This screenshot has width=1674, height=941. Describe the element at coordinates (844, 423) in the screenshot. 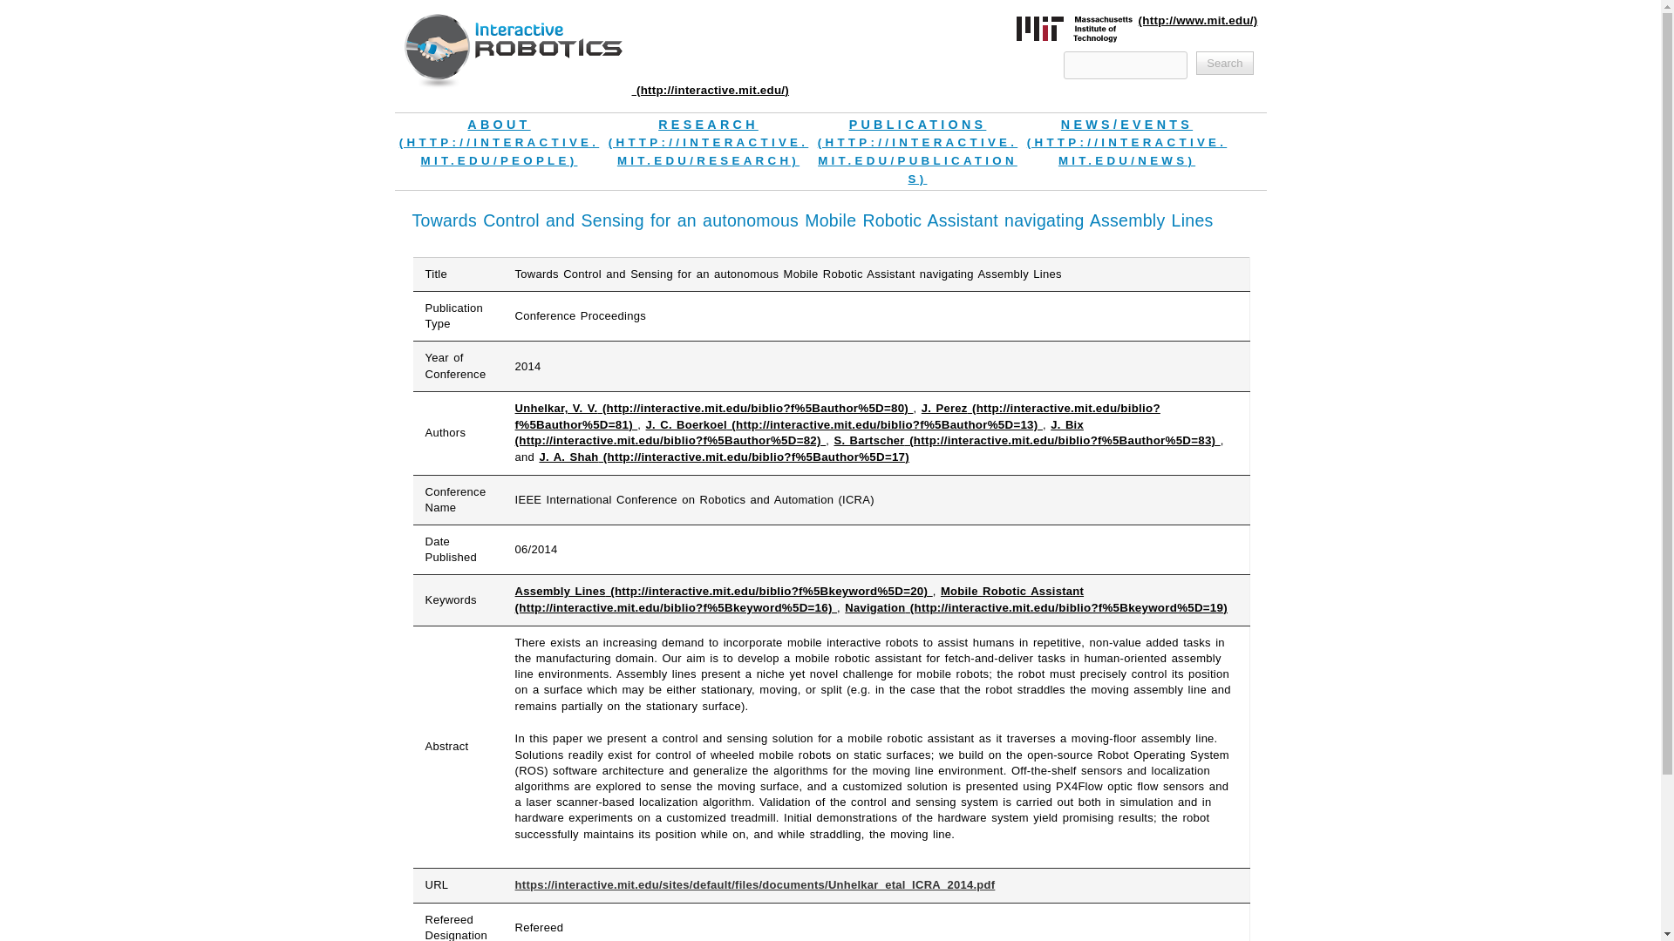

I see `J. C. Boerkoel` at that location.